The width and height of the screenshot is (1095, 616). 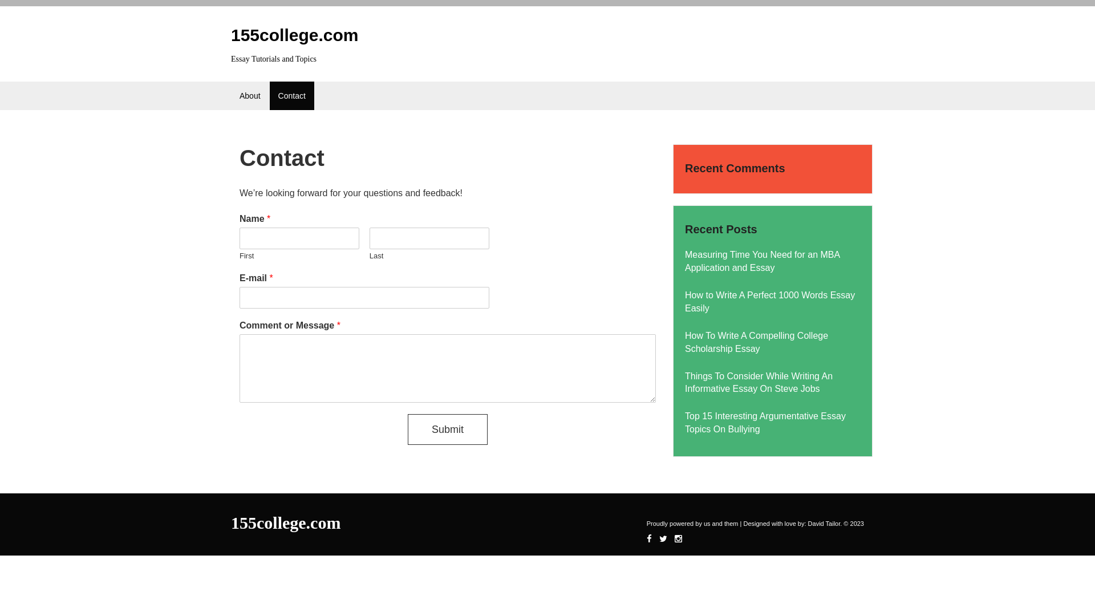 I want to click on How To Write A Compelling College Scholarship Essay, so click(x=756, y=342).